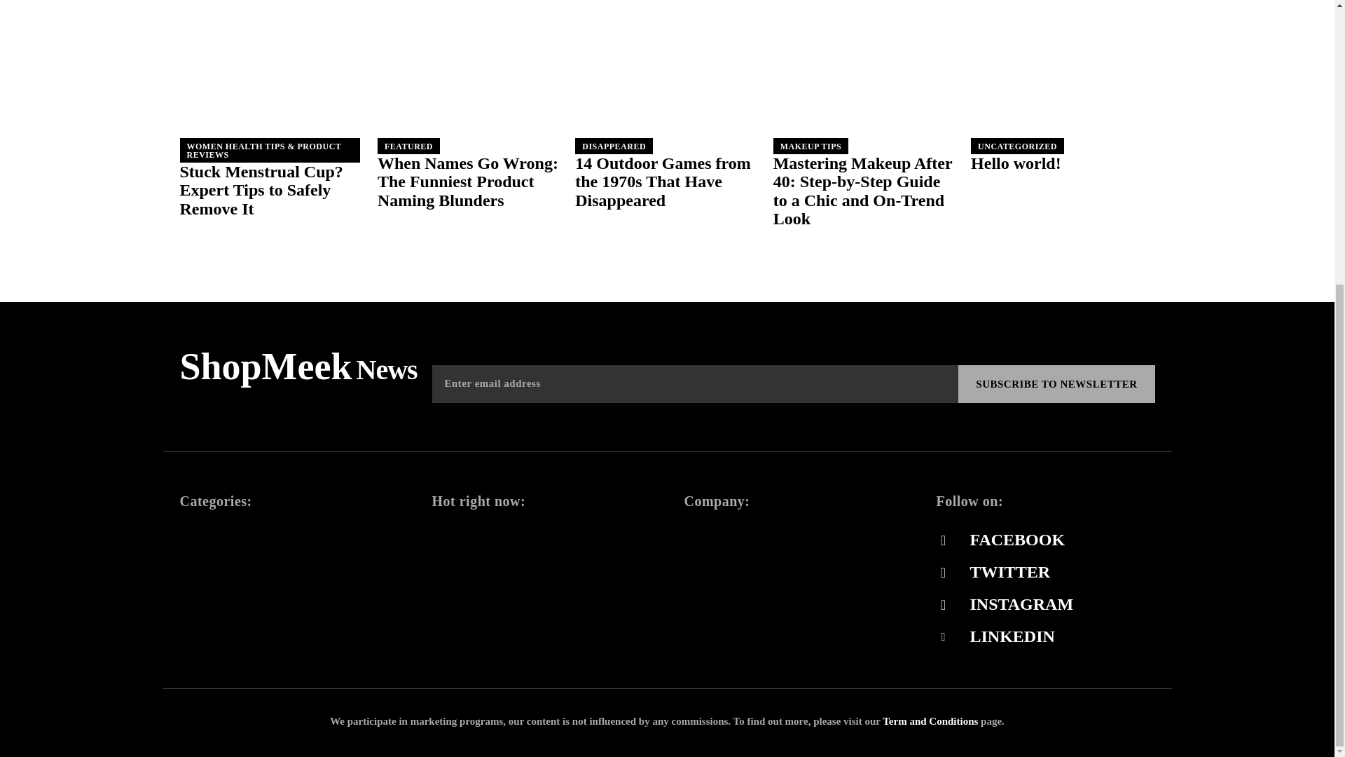 The width and height of the screenshot is (1345, 757). Describe the element at coordinates (468, 182) in the screenshot. I see `When Names Go Wrong: The Funniest Product Naming Blunders` at that location.